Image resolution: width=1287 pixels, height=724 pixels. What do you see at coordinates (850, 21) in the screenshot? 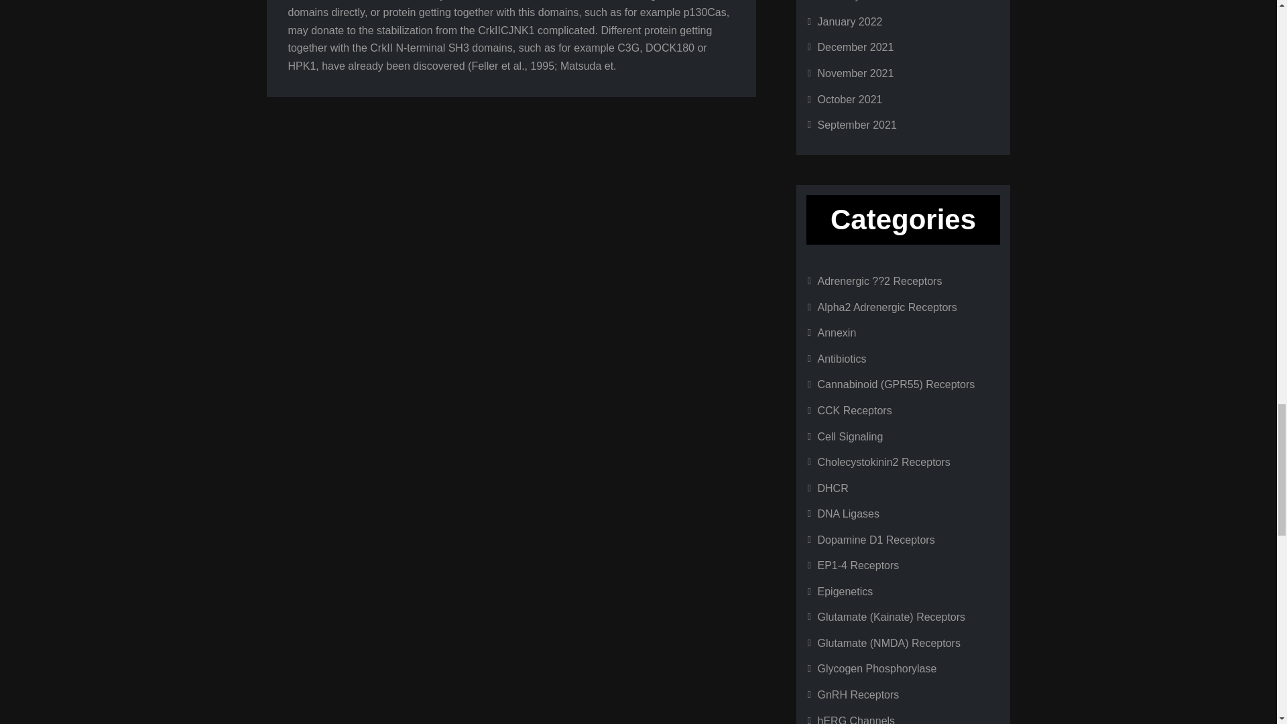
I see `January 2022` at bounding box center [850, 21].